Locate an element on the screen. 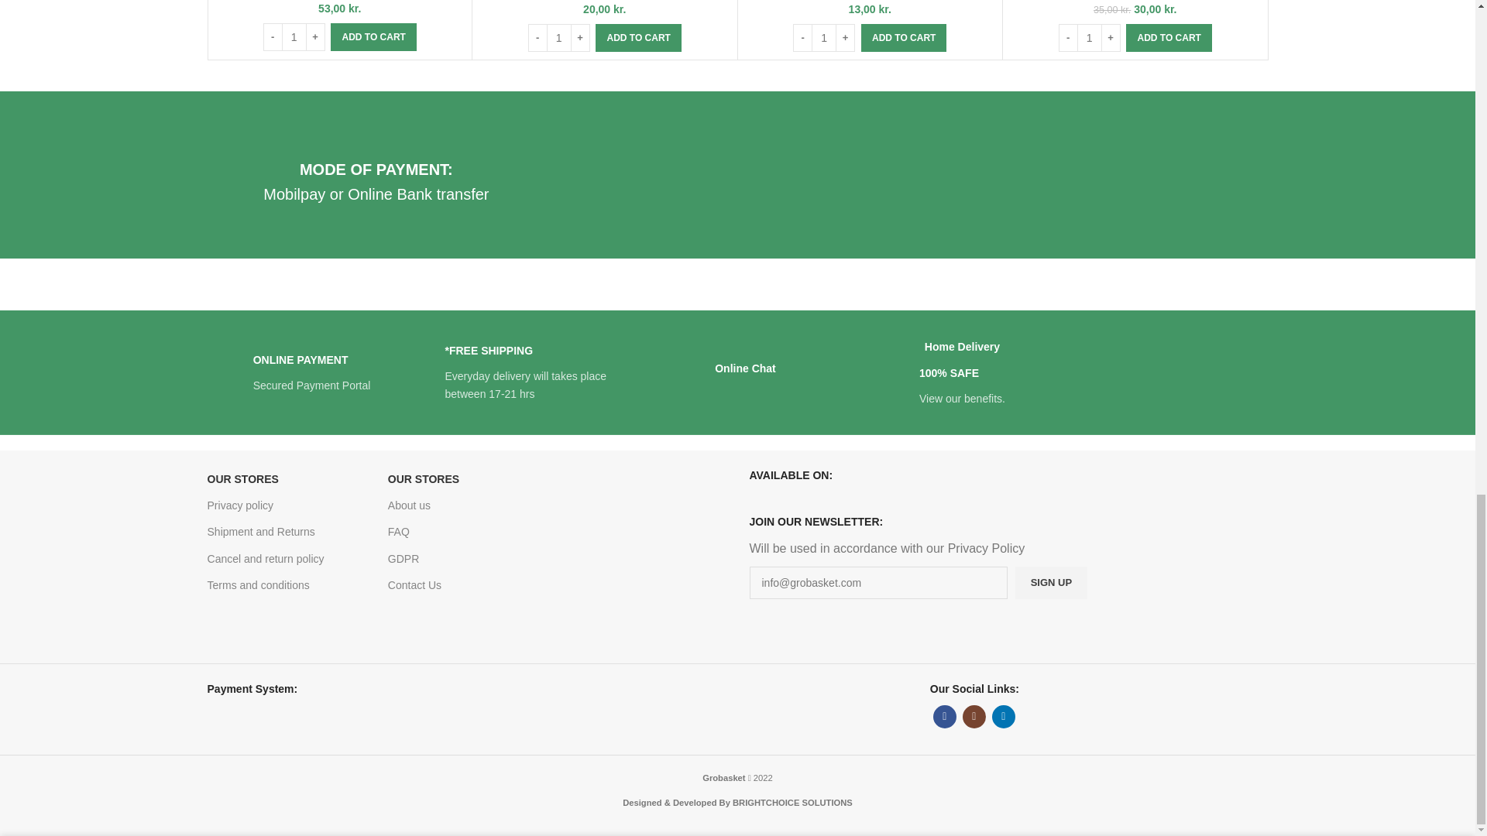  Sign up is located at coordinates (1051, 583).